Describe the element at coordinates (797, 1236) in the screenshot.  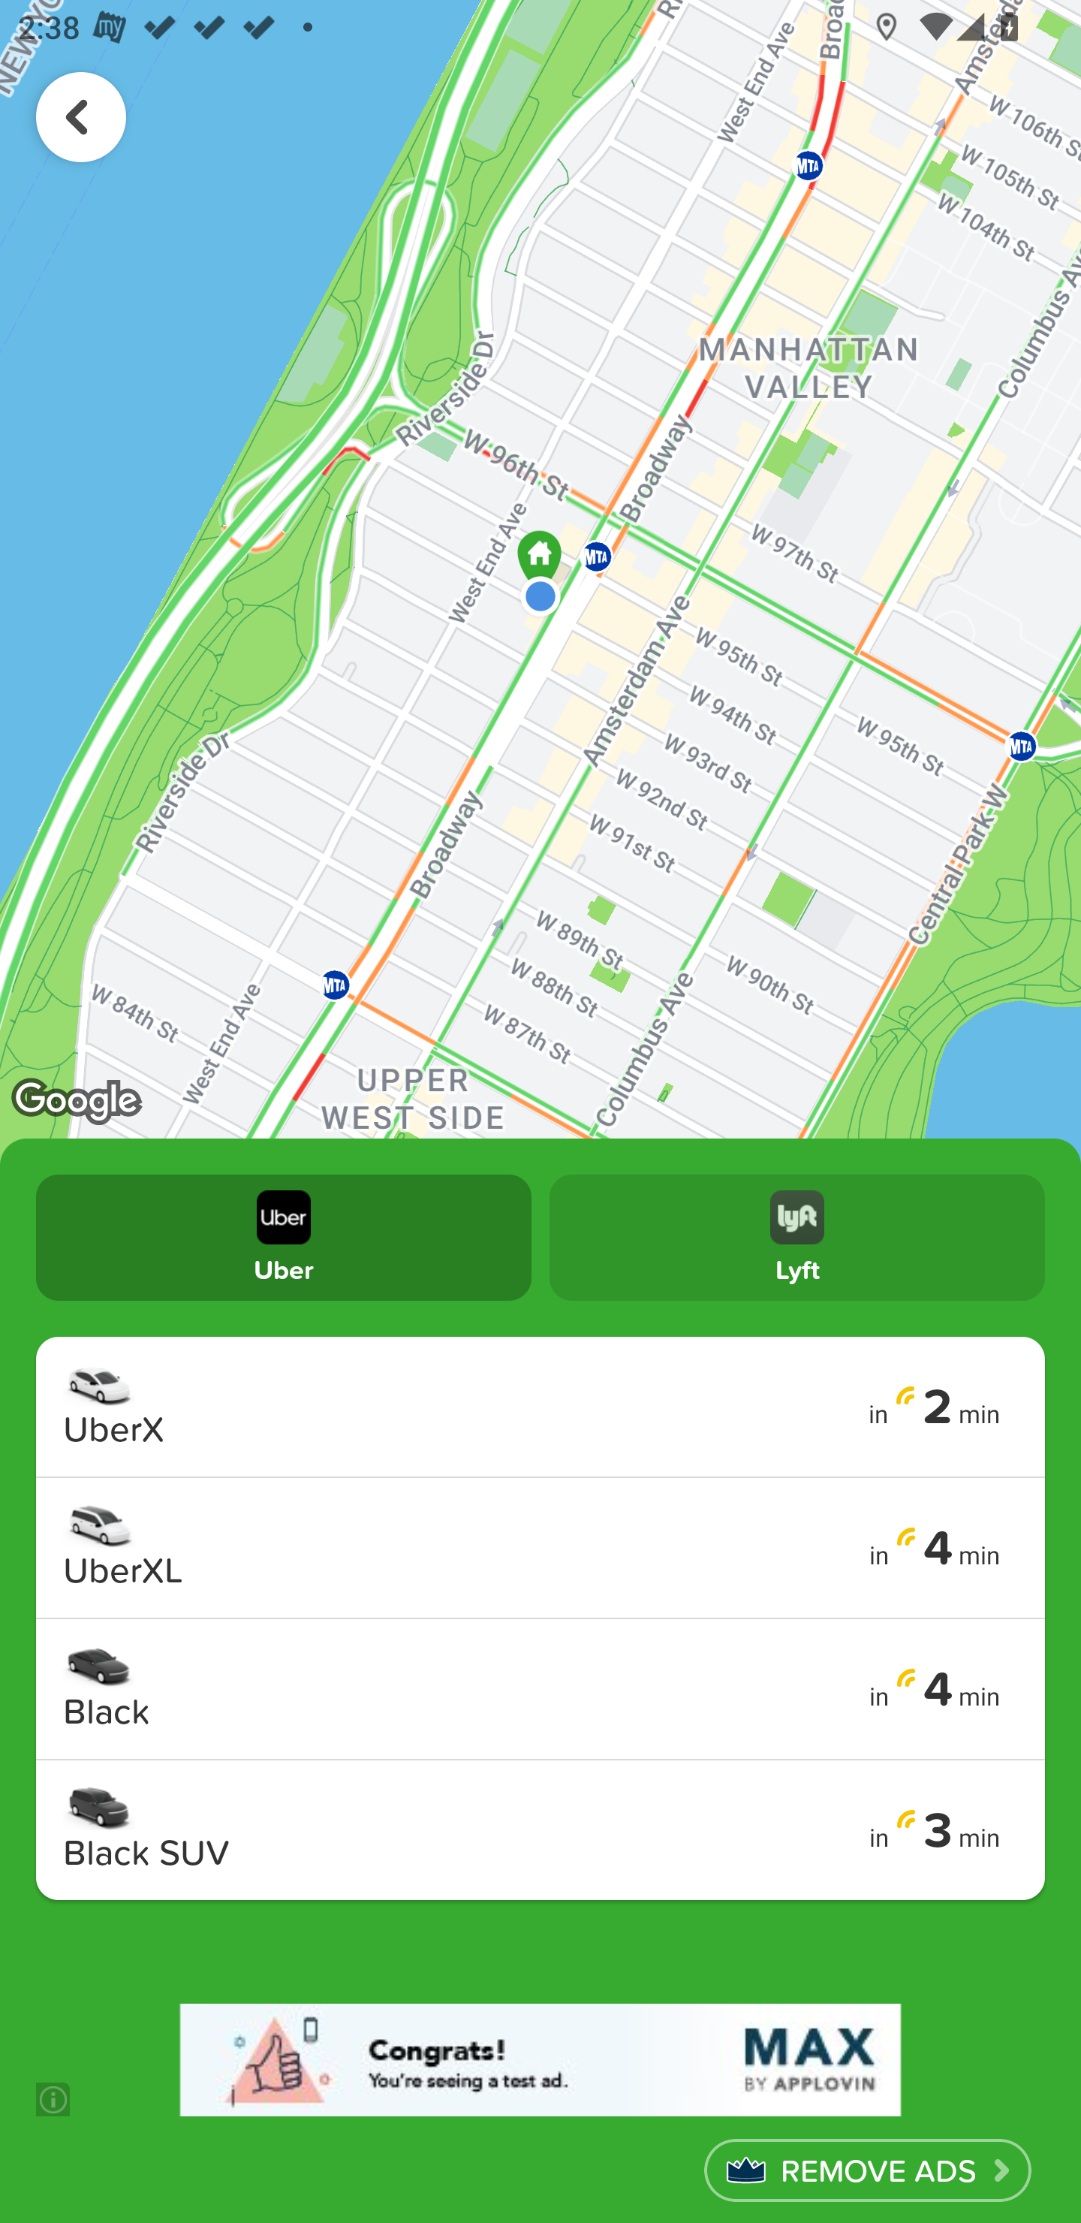
I see `Lyft` at that location.